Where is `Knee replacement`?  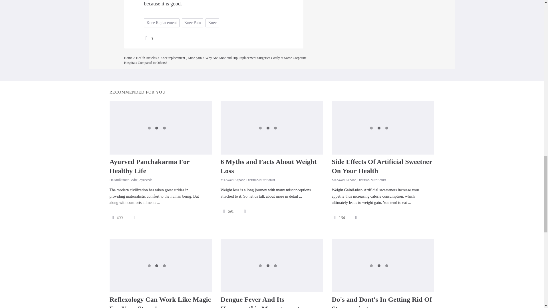 Knee replacement is located at coordinates (173, 58).